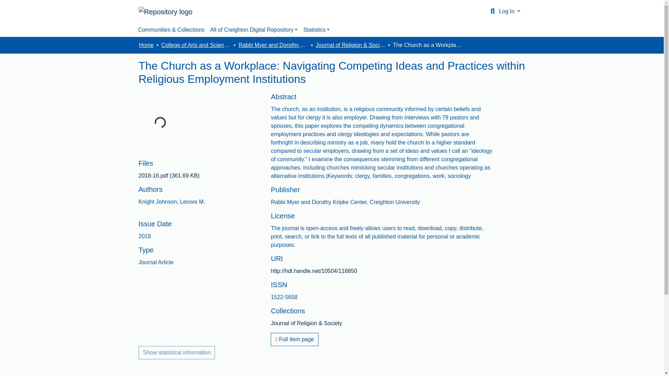 The image size is (669, 376). I want to click on Statistics, so click(316, 30).